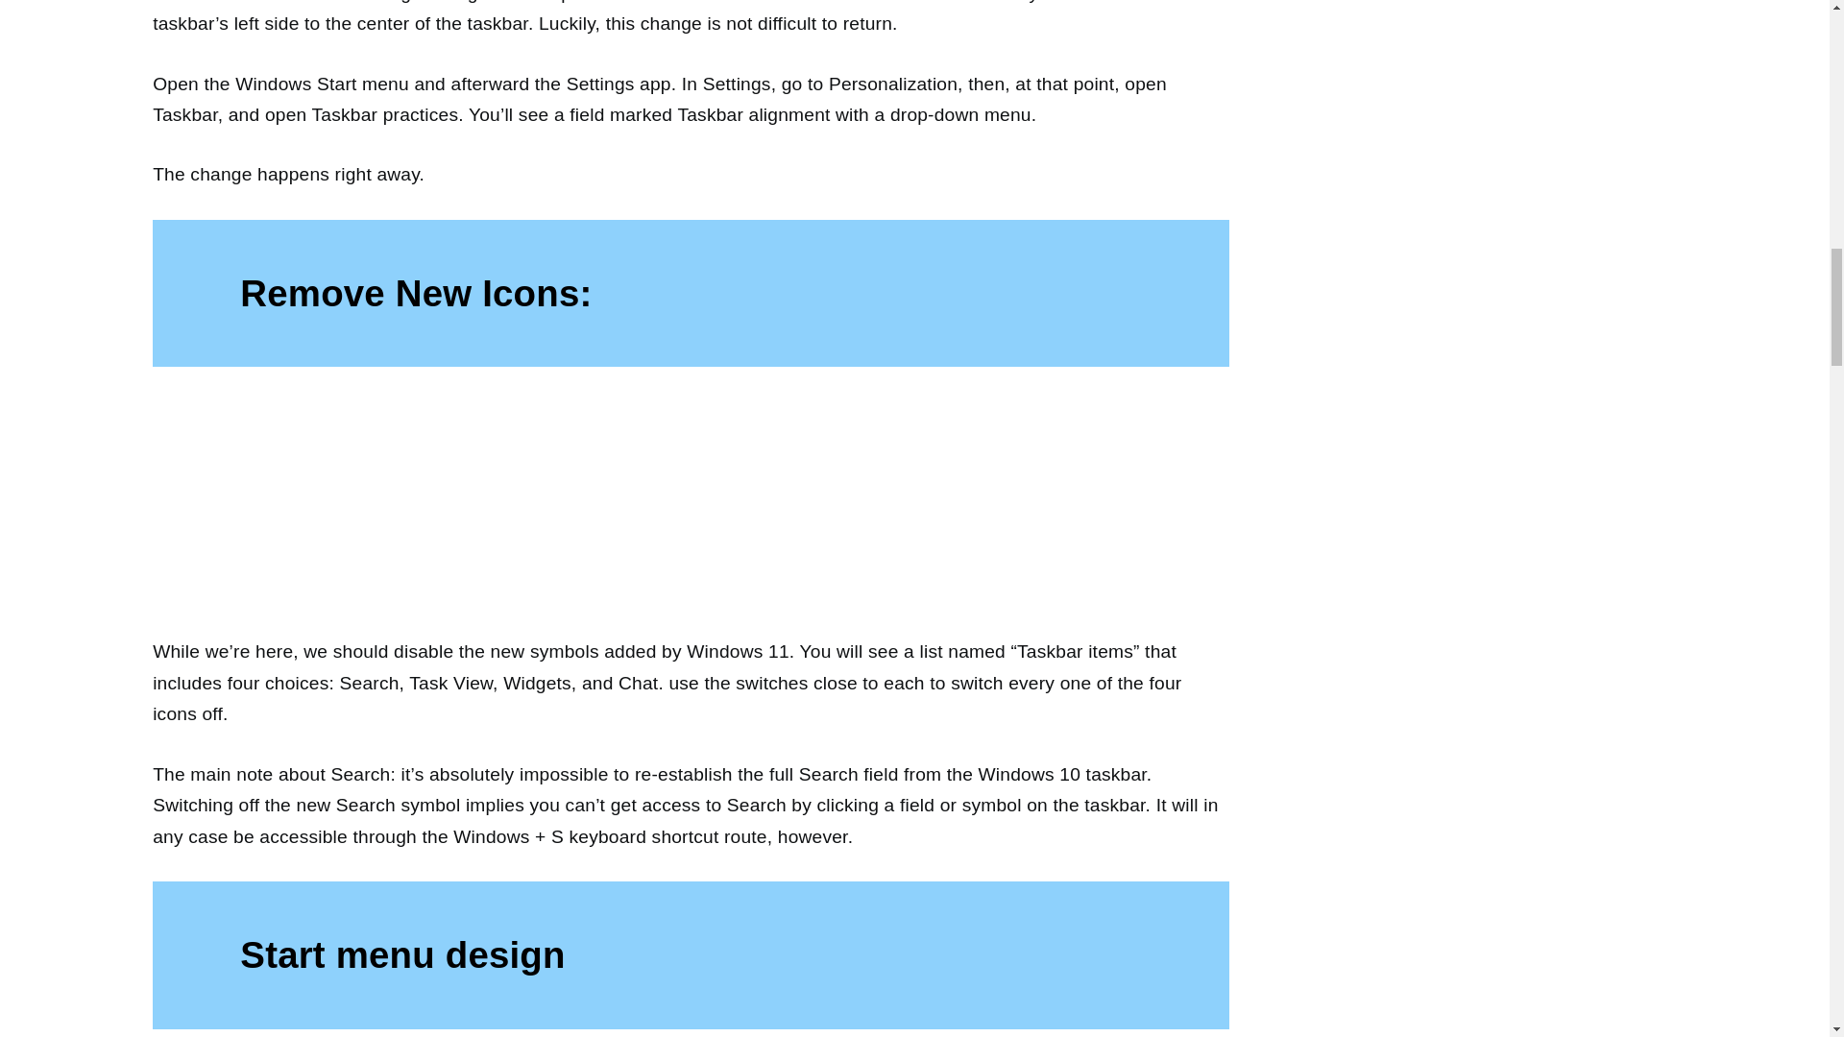 This screenshot has height=1037, width=1844. I want to click on How to make Windows 11 look and feel like Windows 10? 2, so click(691, 516).